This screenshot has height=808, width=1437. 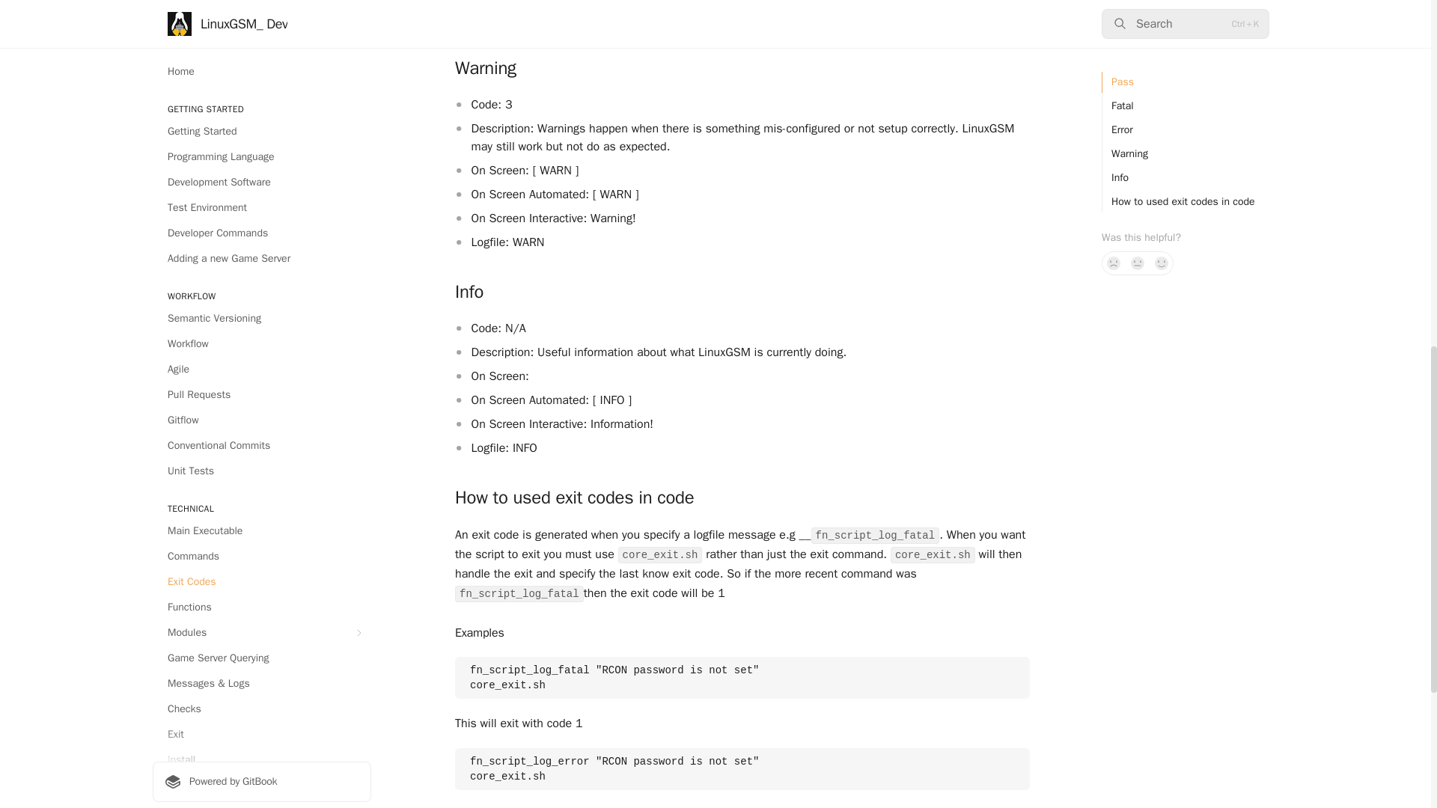 What do you see at coordinates (261, 63) in the screenshot?
I see `Shellcheck Linter` at bounding box center [261, 63].